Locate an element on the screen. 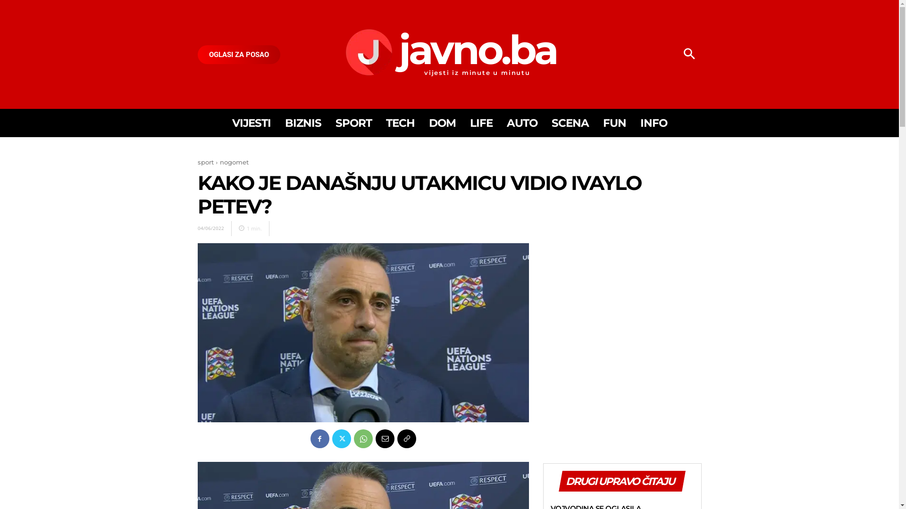 Image resolution: width=906 pixels, height=509 pixels. Copy URL is located at coordinates (407, 439).